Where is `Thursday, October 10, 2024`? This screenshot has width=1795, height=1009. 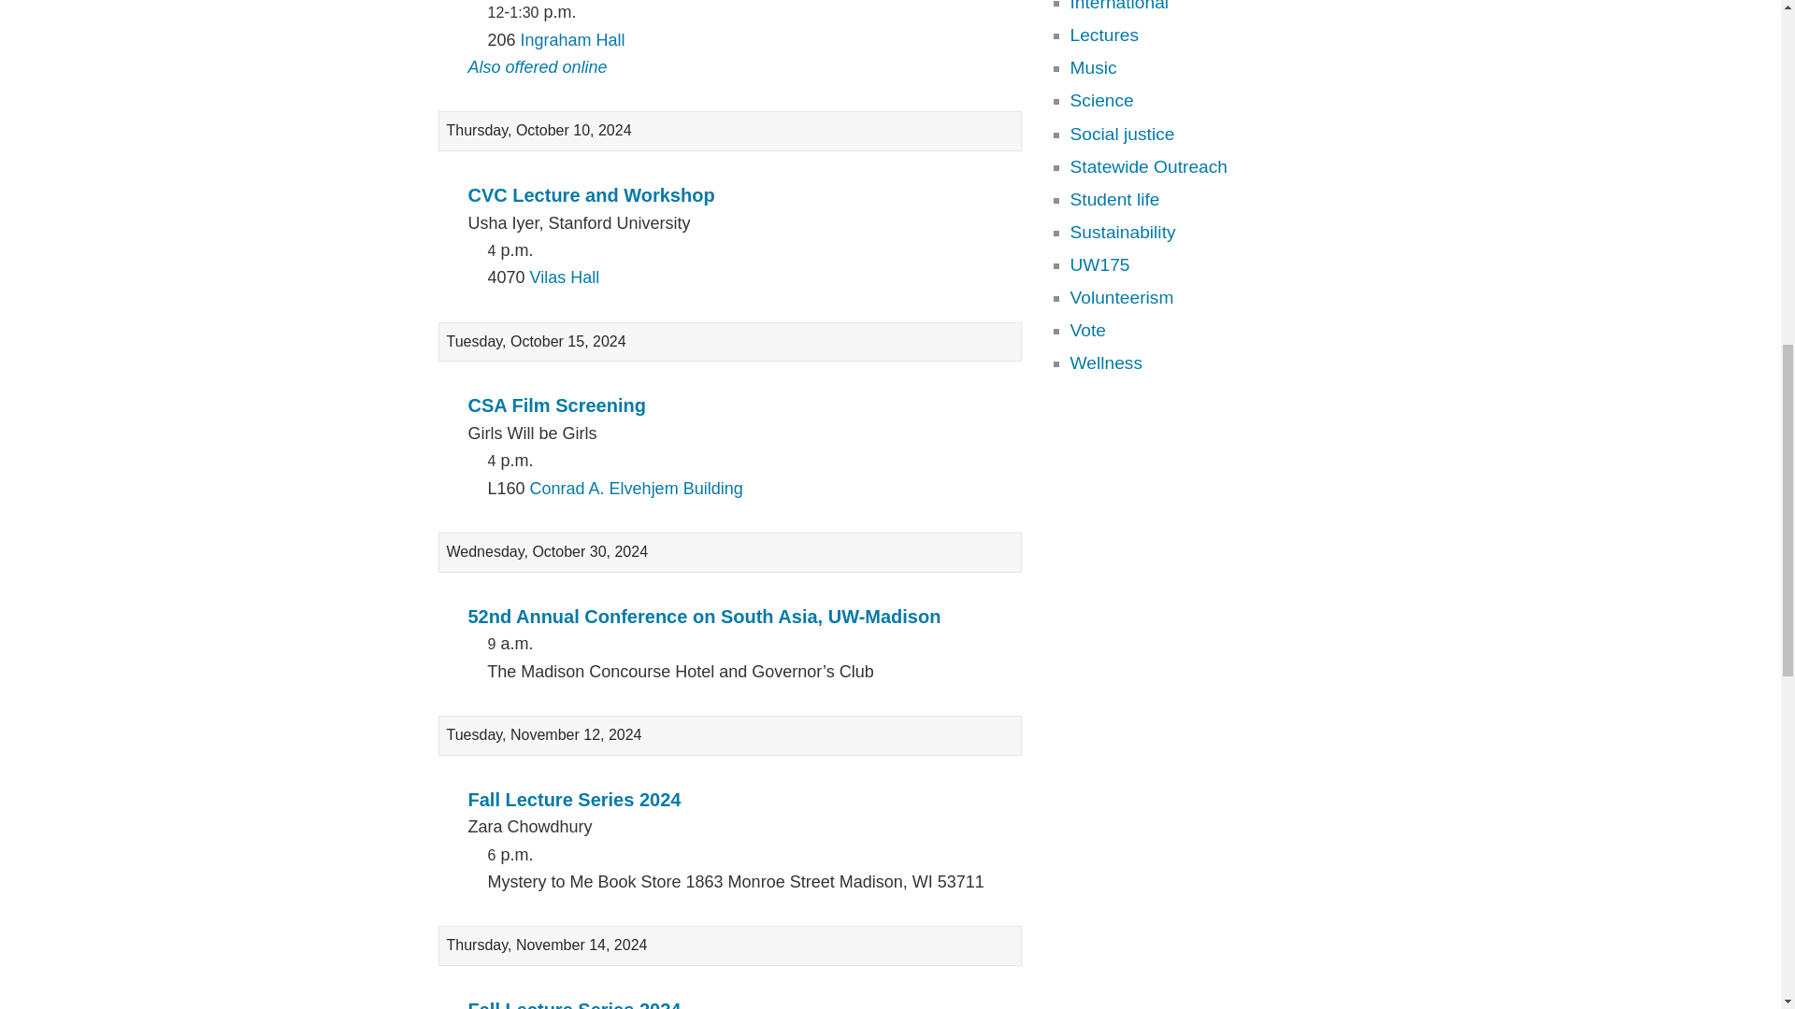 Thursday, October 10, 2024 is located at coordinates (730, 131).